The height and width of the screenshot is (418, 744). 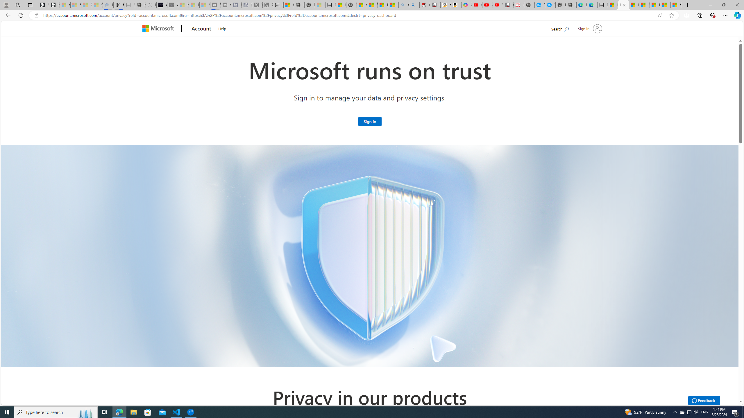 What do you see at coordinates (194, 5) in the screenshot?
I see `Microsoft Start - Sleeping` at bounding box center [194, 5].